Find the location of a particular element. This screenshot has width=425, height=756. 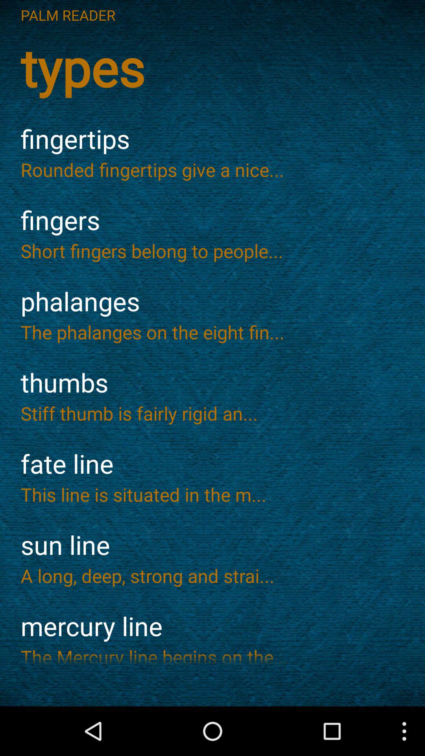

scroll to stiff thumb is is located at coordinates (213, 413).